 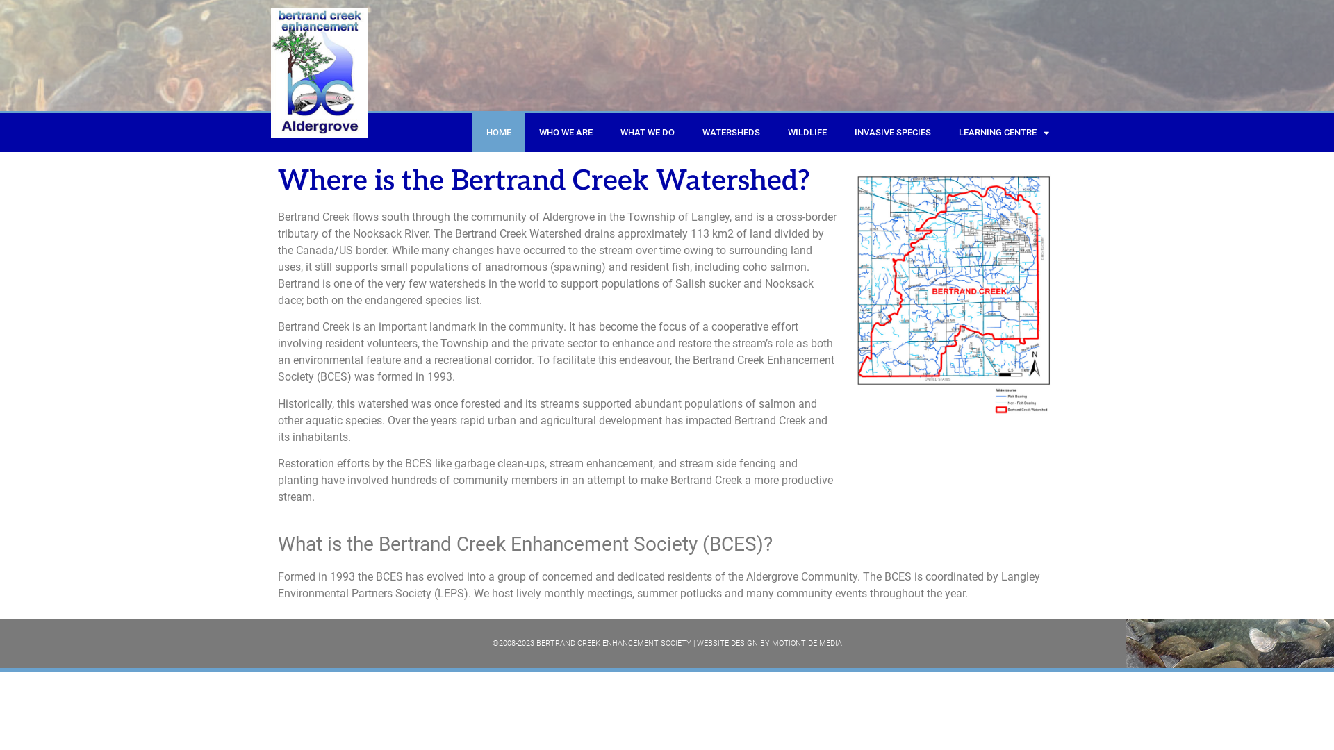 What do you see at coordinates (731, 133) in the screenshot?
I see `WATERSHEDS` at bounding box center [731, 133].